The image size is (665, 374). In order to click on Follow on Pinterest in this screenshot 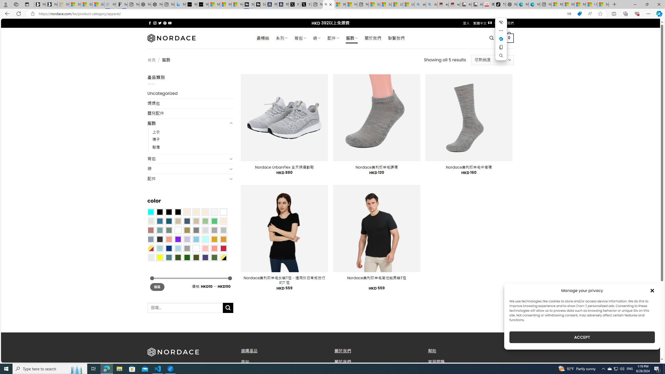, I will do `click(165, 23)`.